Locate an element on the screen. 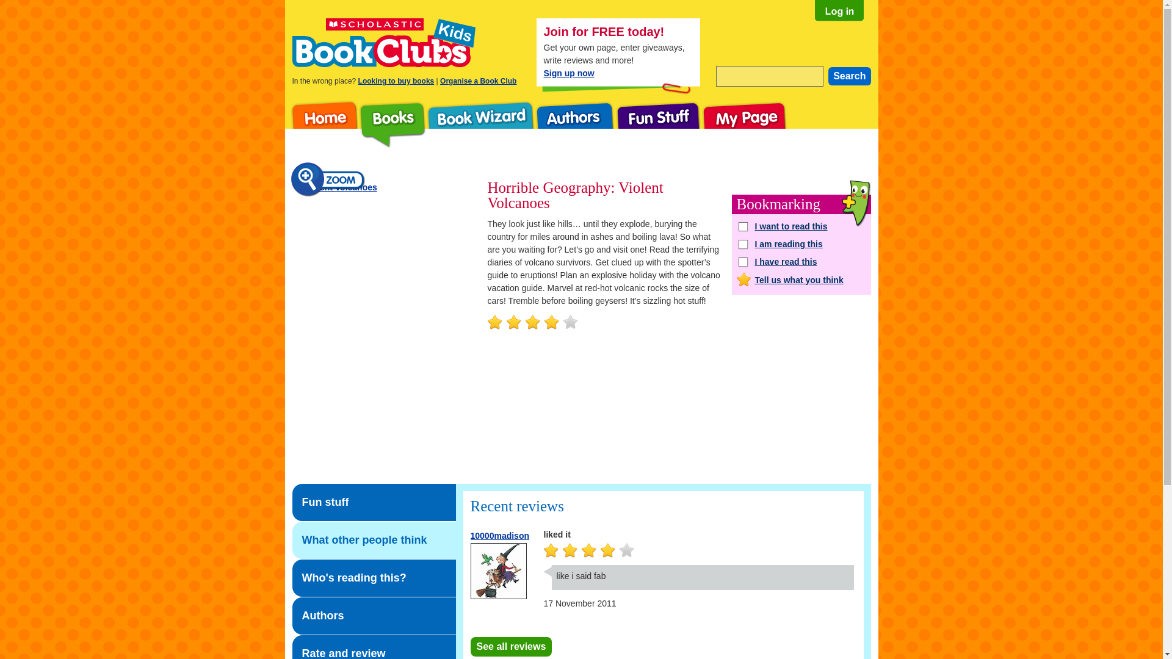 The height and width of the screenshot is (659, 1172). Looking to buy books is located at coordinates (397, 81).